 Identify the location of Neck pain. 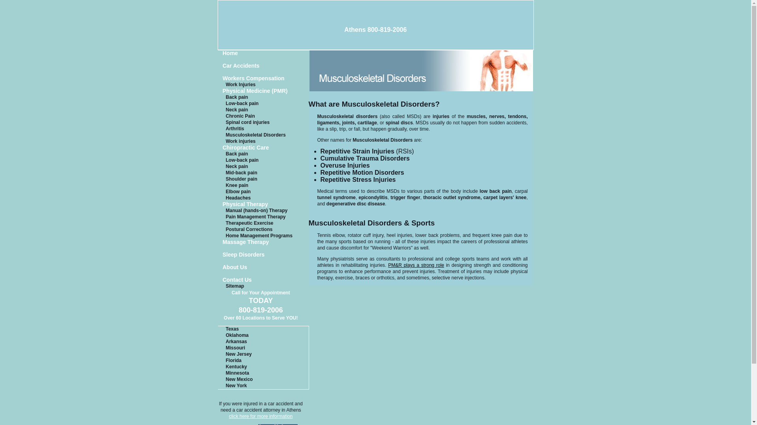
(263, 110).